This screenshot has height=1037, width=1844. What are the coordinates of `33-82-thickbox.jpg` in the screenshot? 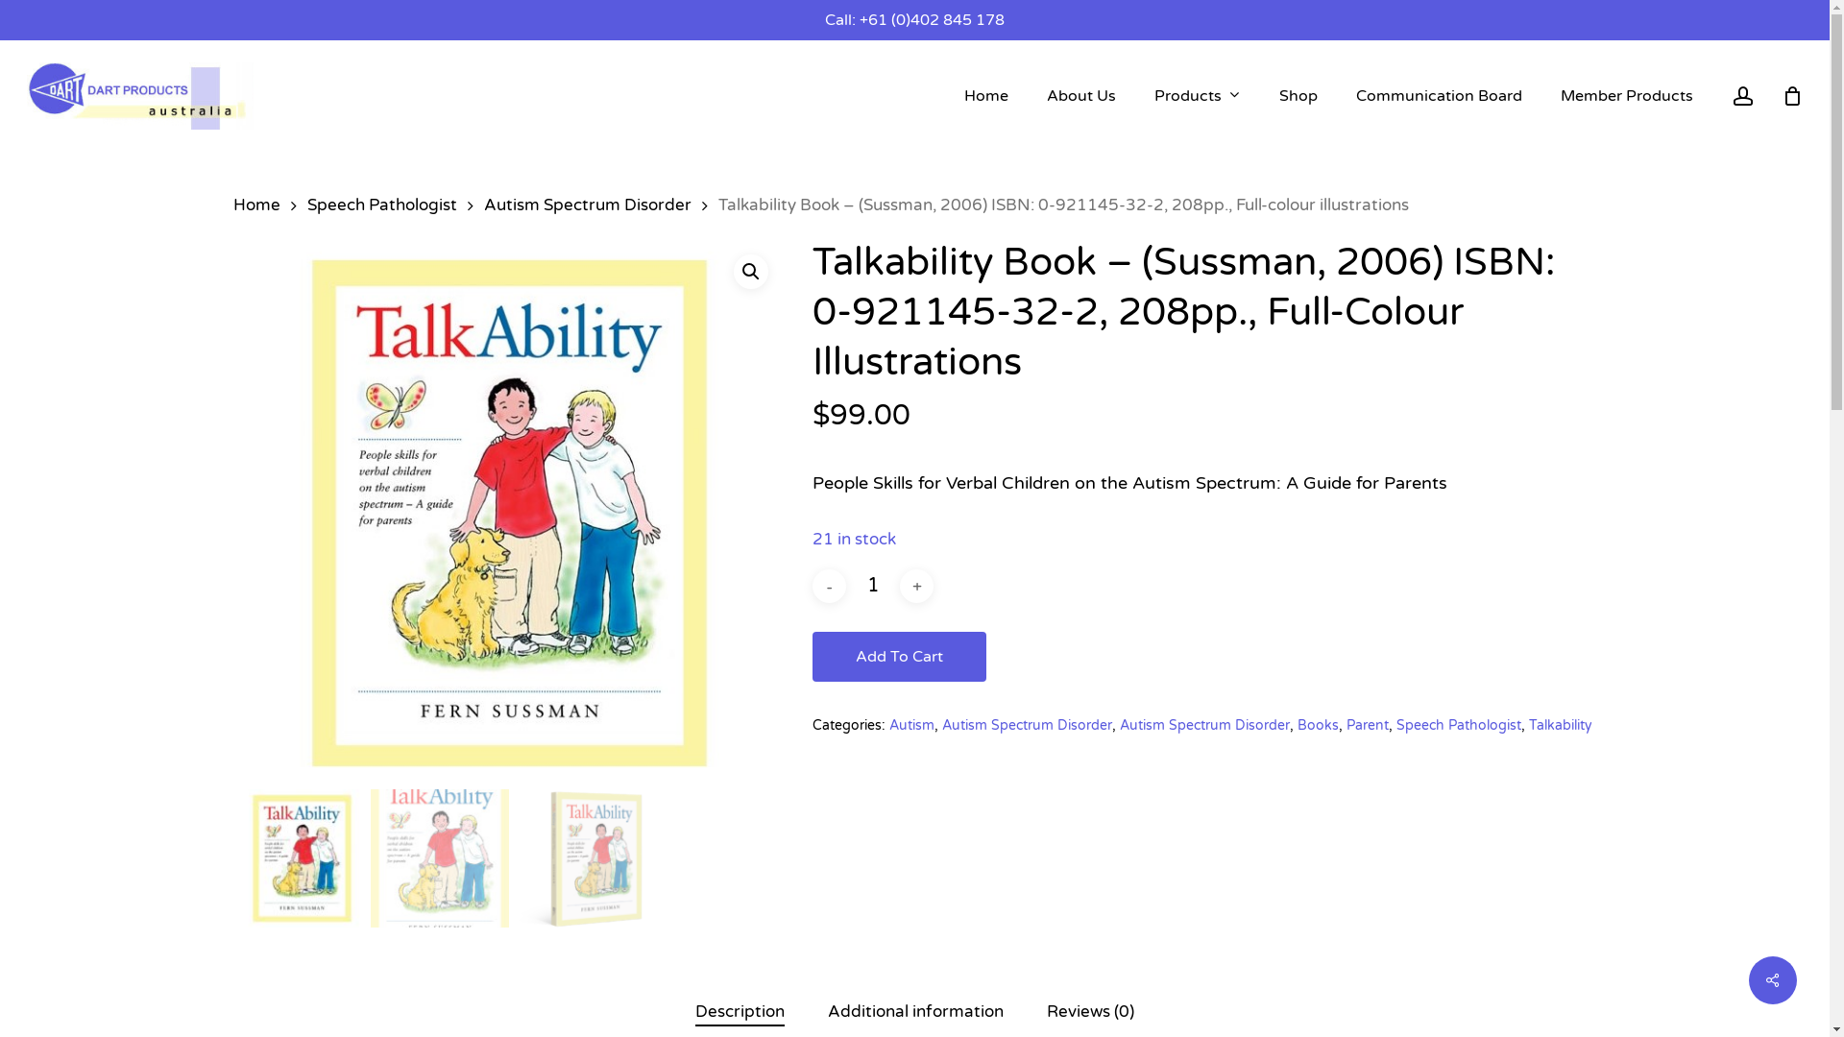 It's located at (509, 513).